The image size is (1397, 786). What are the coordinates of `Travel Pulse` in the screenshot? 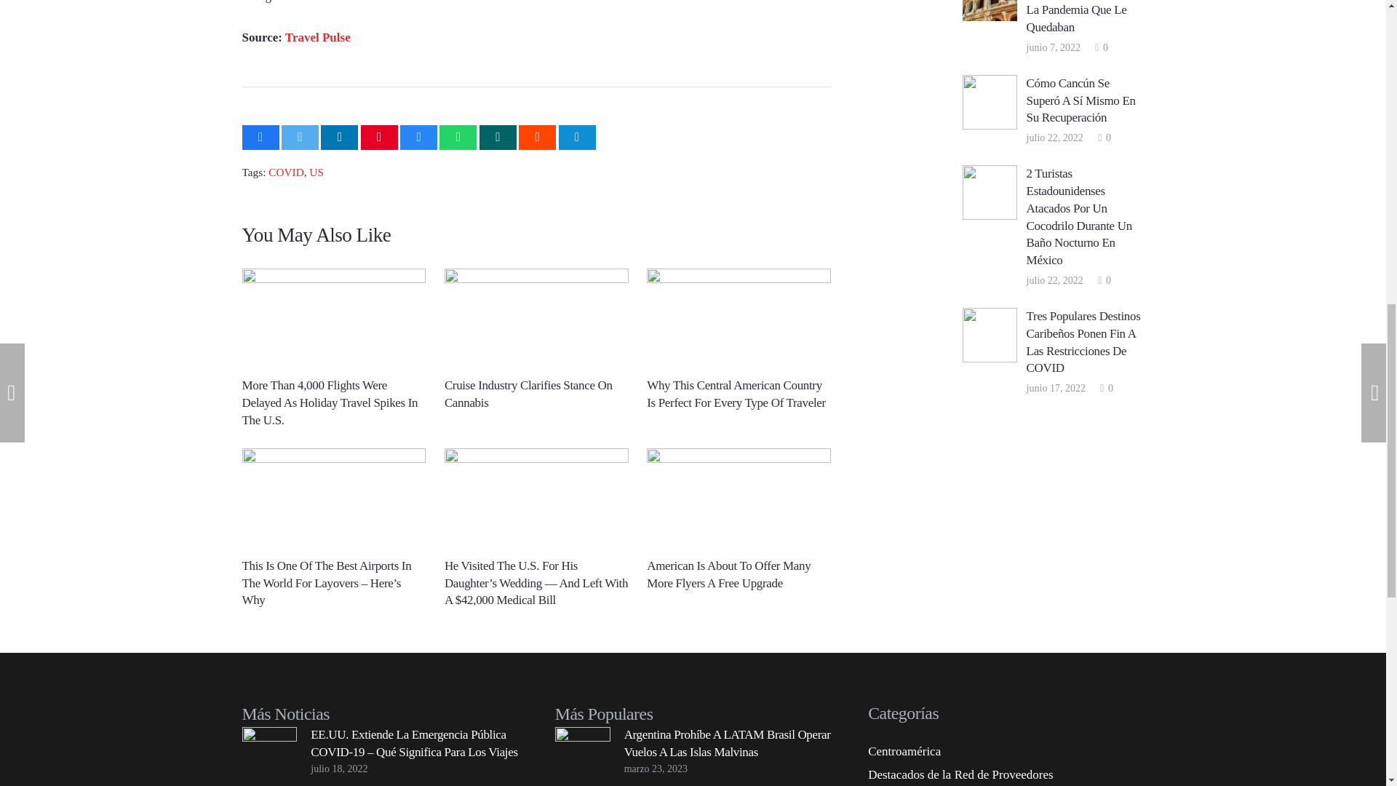 It's located at (317, 37).